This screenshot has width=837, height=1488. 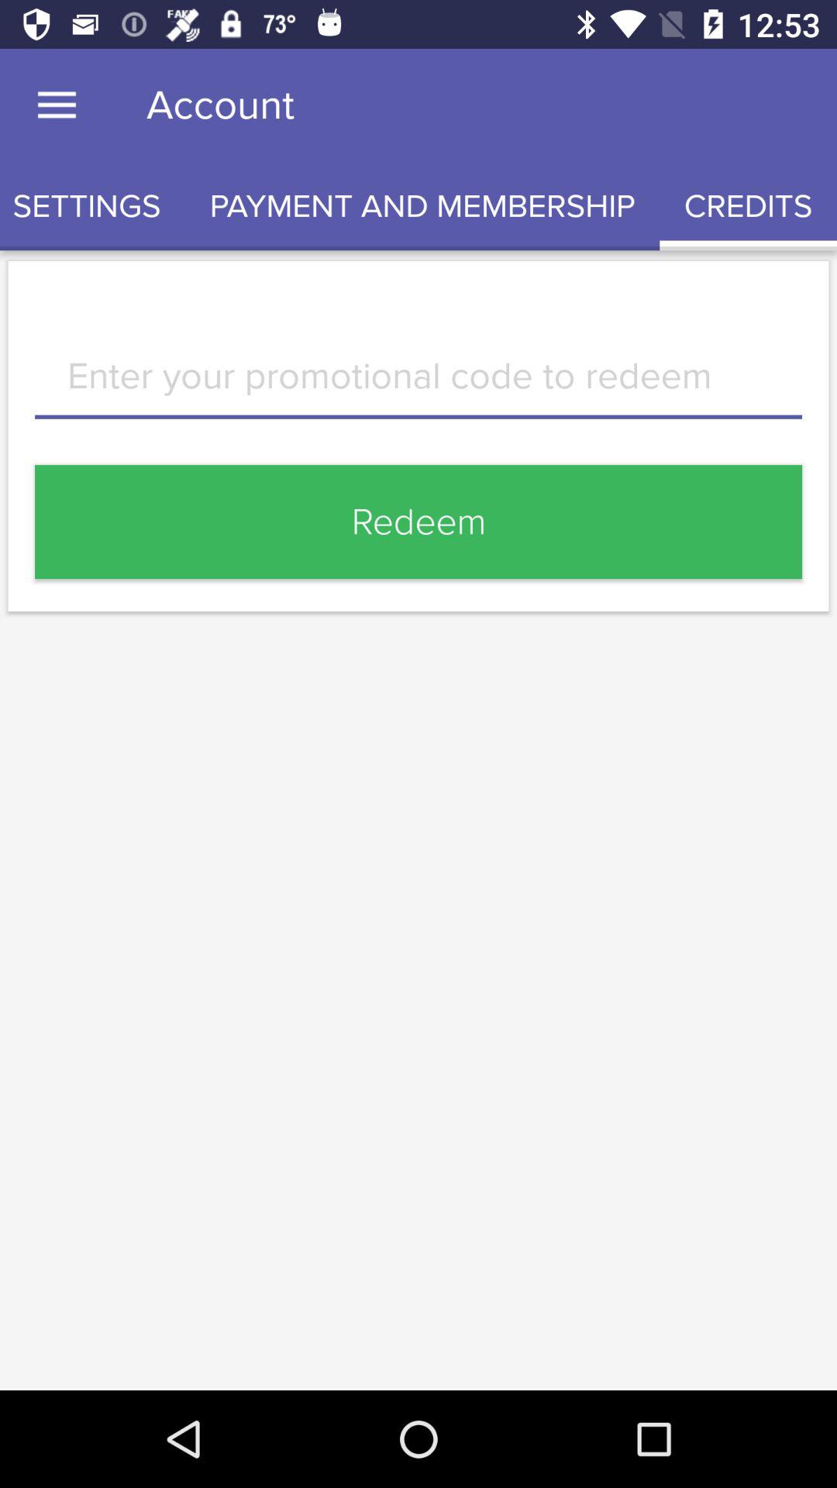 I want to click on open the settings item, so click(x=93, y=206).